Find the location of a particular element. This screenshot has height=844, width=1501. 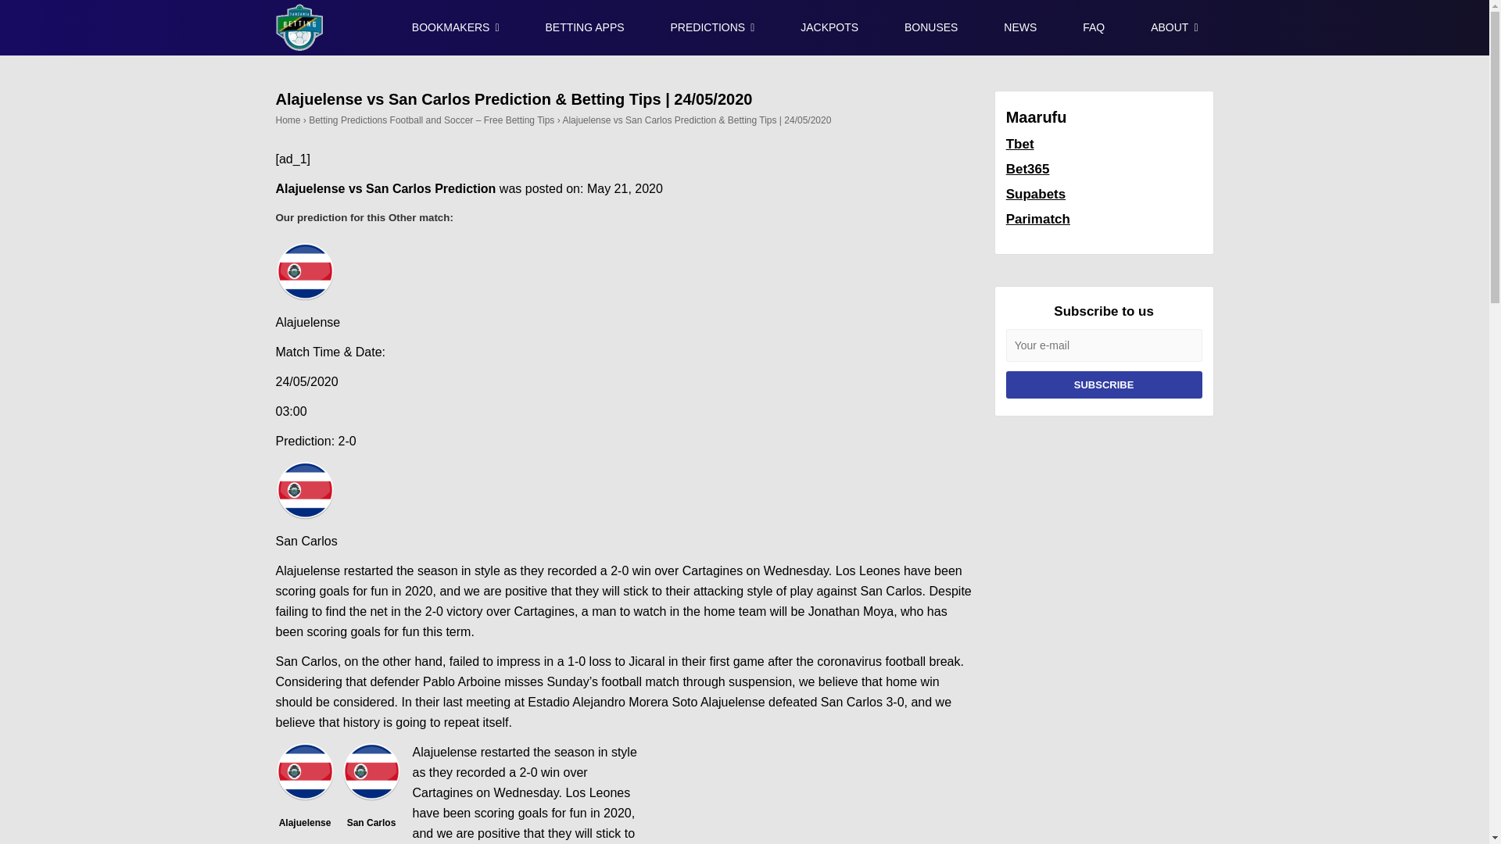

JACKPOTS is located at coordinates (829, 27).